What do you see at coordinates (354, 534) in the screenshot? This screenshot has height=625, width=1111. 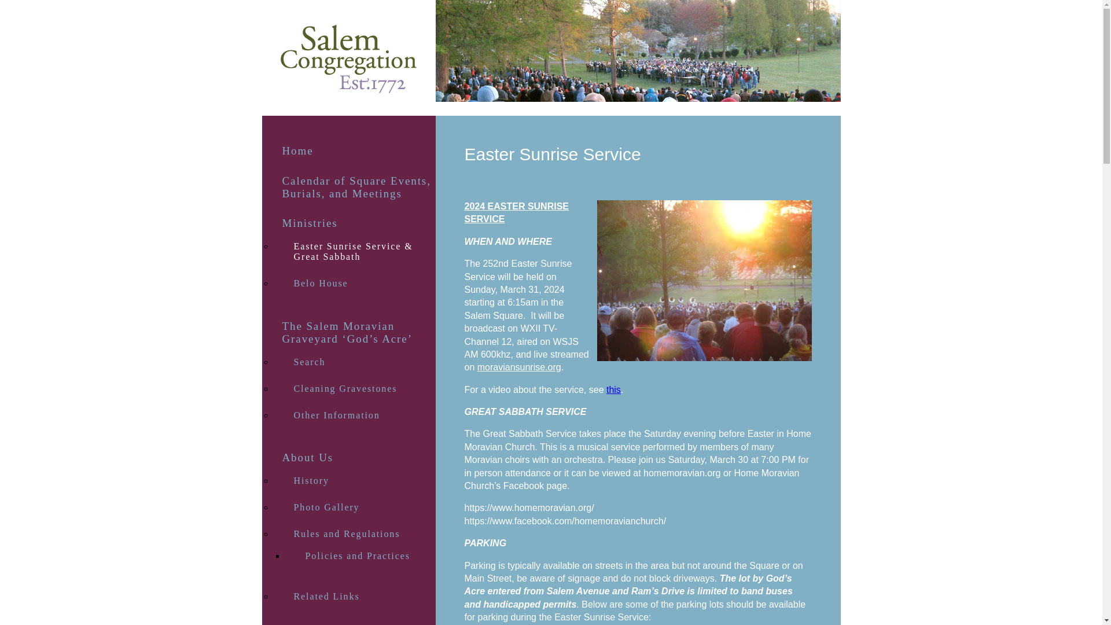 I see `Rules and Regulations` at bounding box center [354, 534].